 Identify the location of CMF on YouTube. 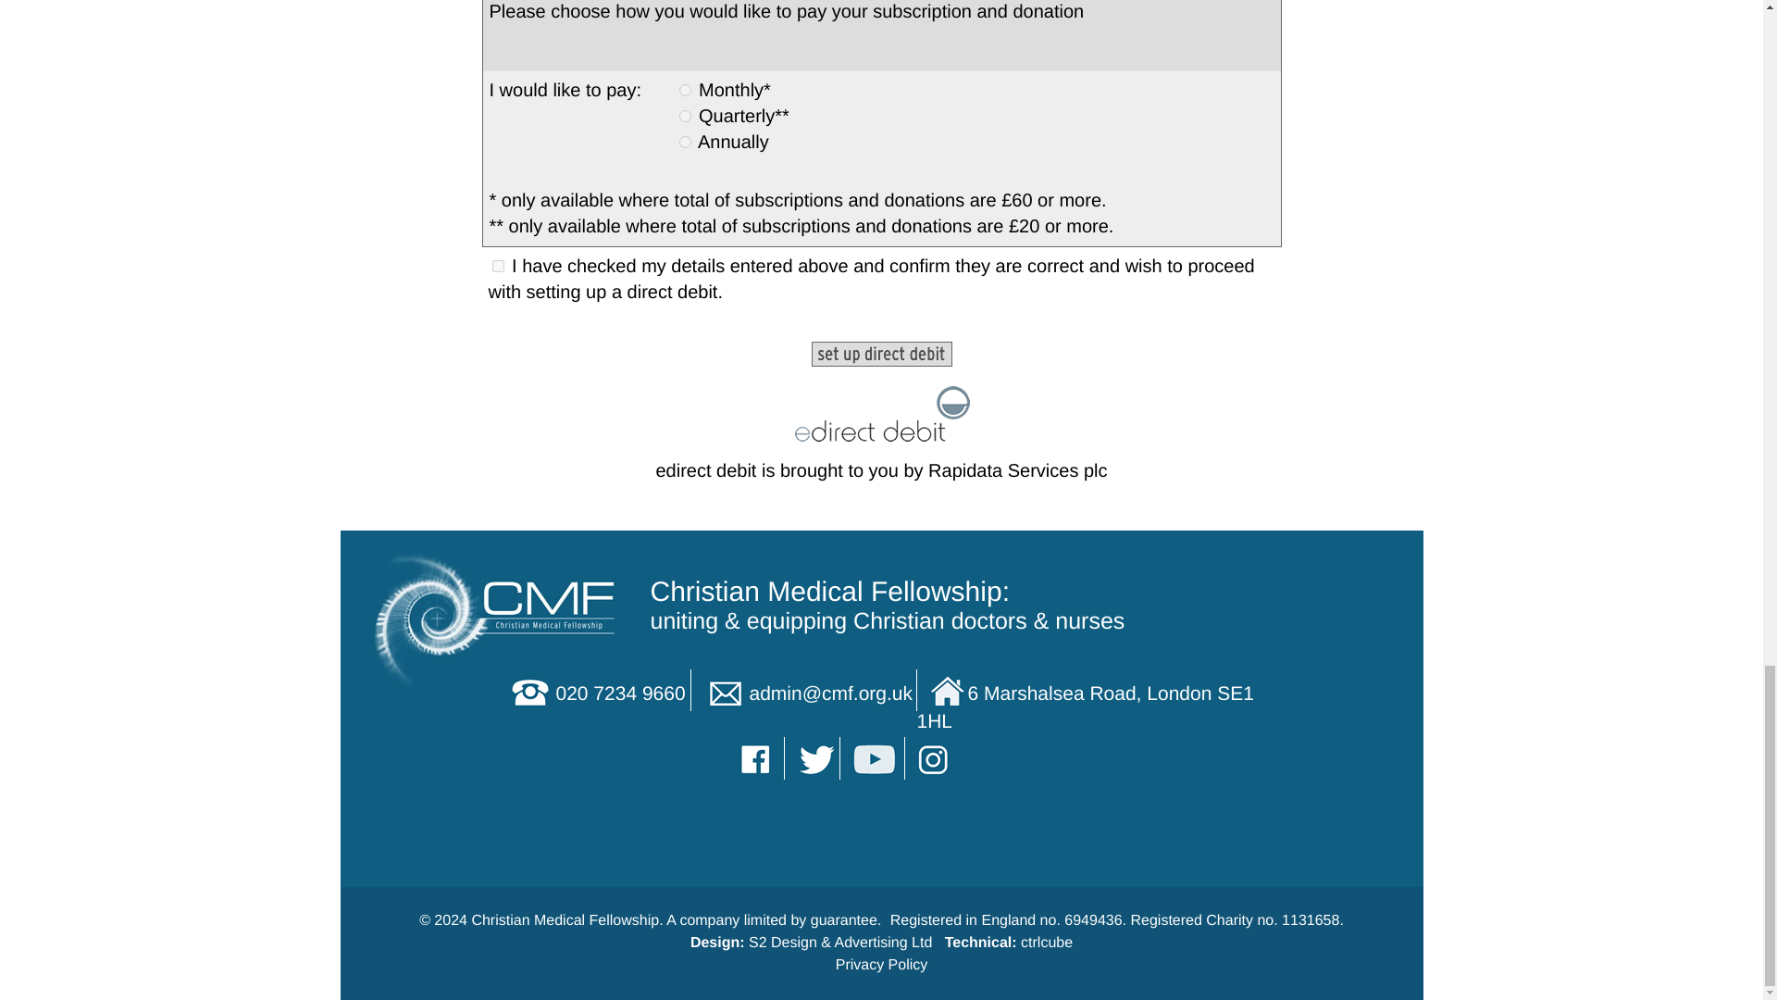
(875, 757).